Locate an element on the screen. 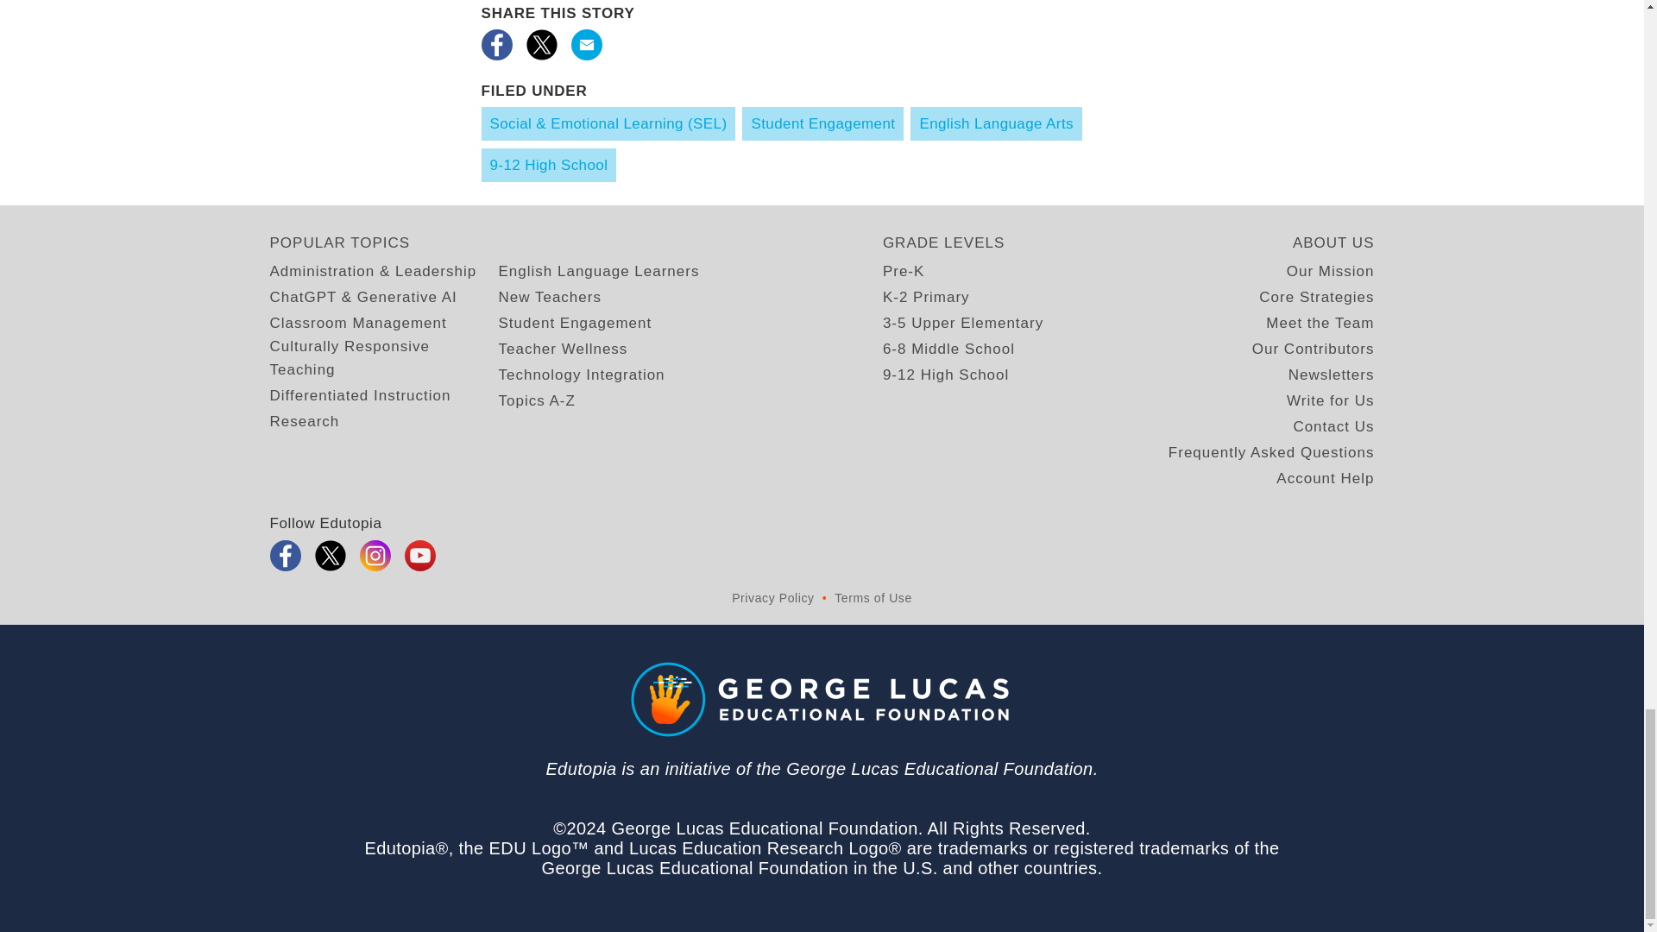 The height and width of the screenshot is (932, 1657). Classroom Management is located at coordinates (357, 323).